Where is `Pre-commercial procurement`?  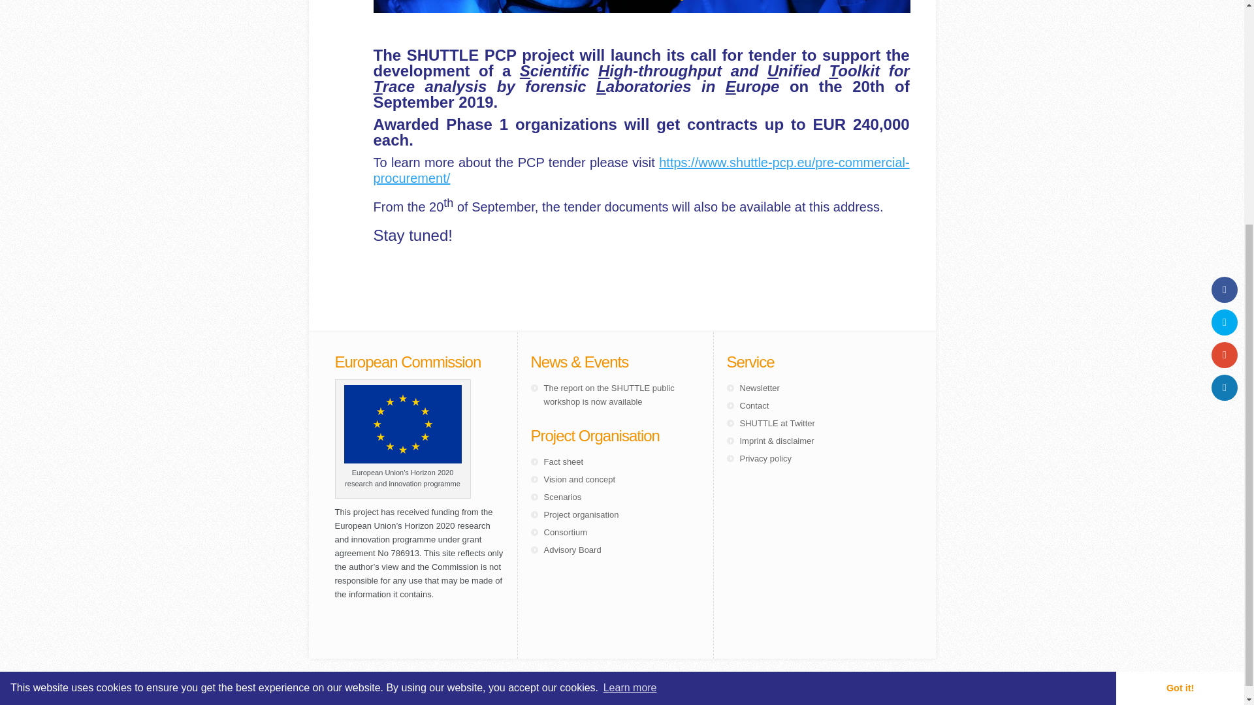
Pre-commercial procurement is located at coordinates (641, 173).